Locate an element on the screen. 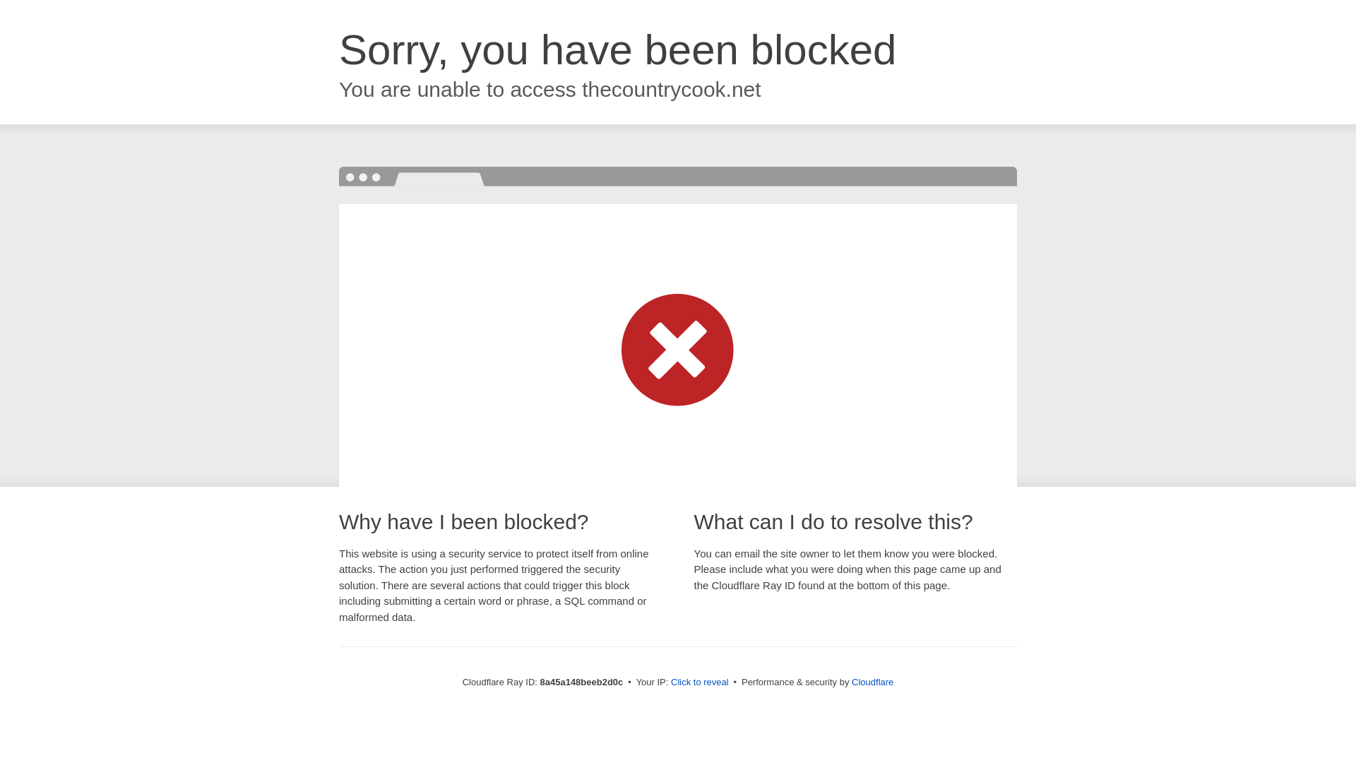 The width and height of the screenshot is (1356, 763). Cloudflare is located at coordinates (872, 682).